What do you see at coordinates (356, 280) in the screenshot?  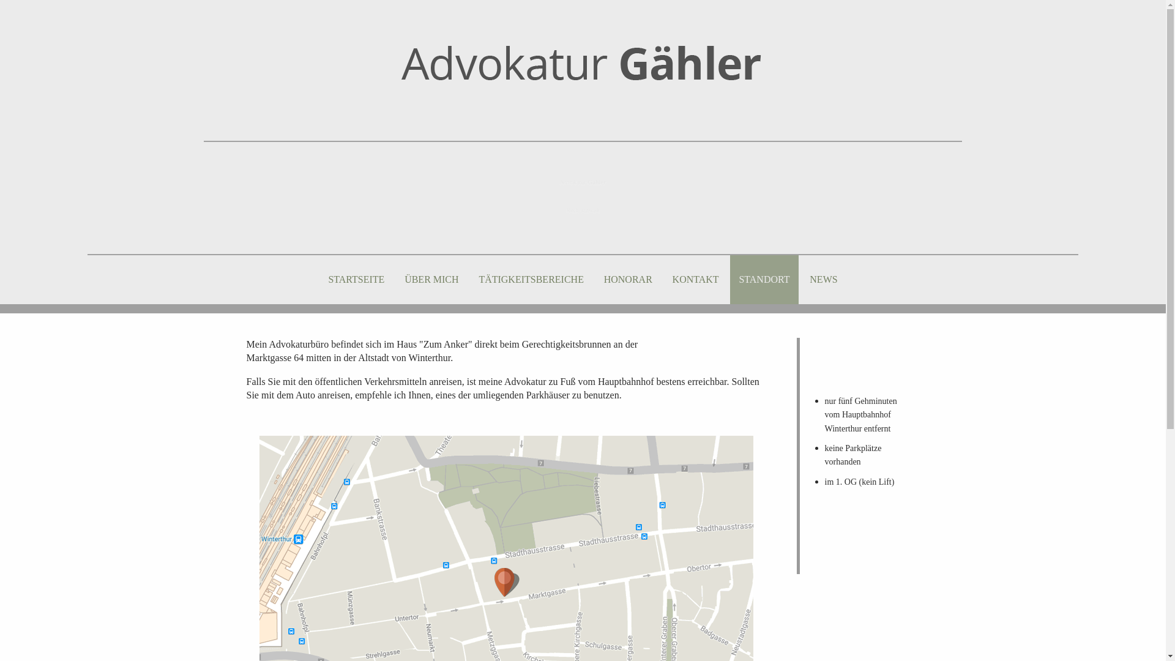 I see `STARTSEITE` at bounding box center [356, 280].